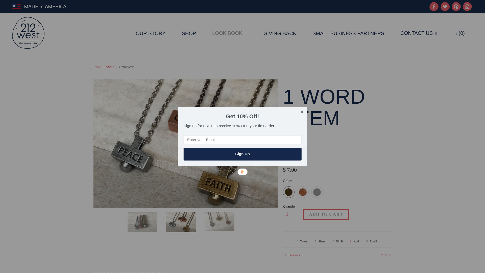  What do you see at coordinates (110, 67) in the screenshot?
I see `NDSU` at bounding box center [110, 67].